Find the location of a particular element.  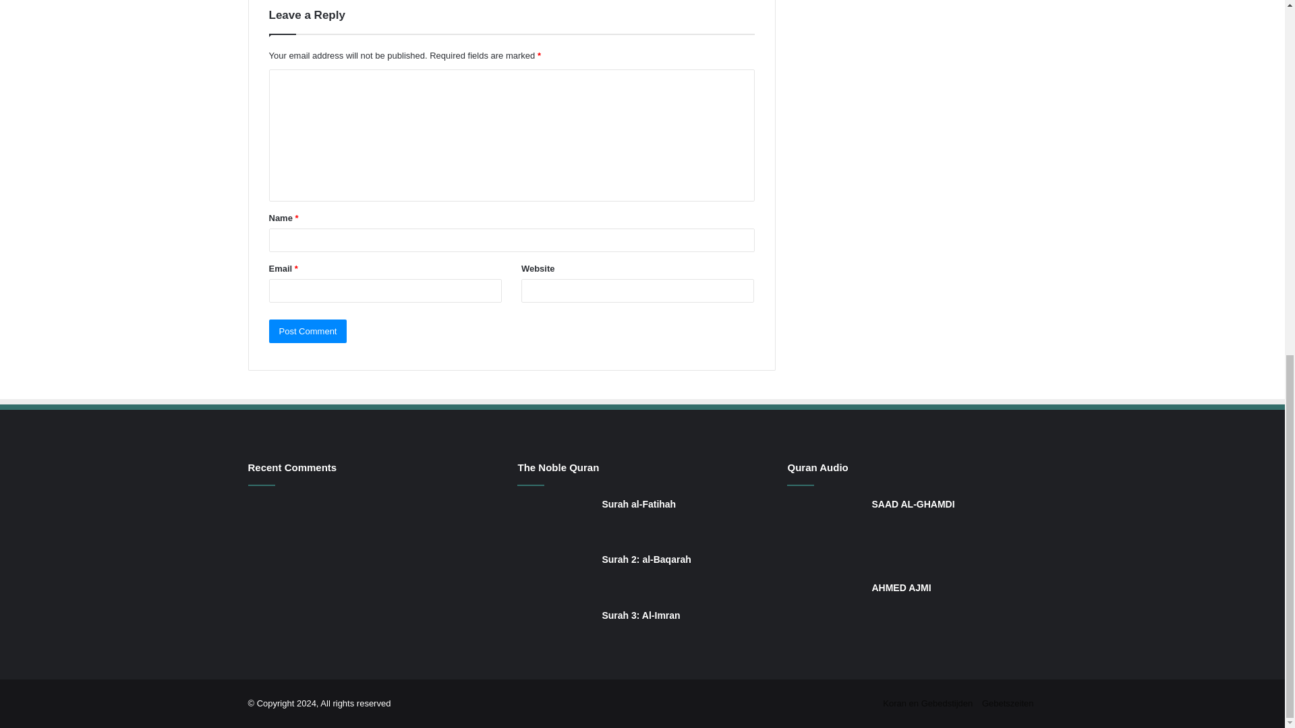

Post Comment is located at coordinates (308, 331).